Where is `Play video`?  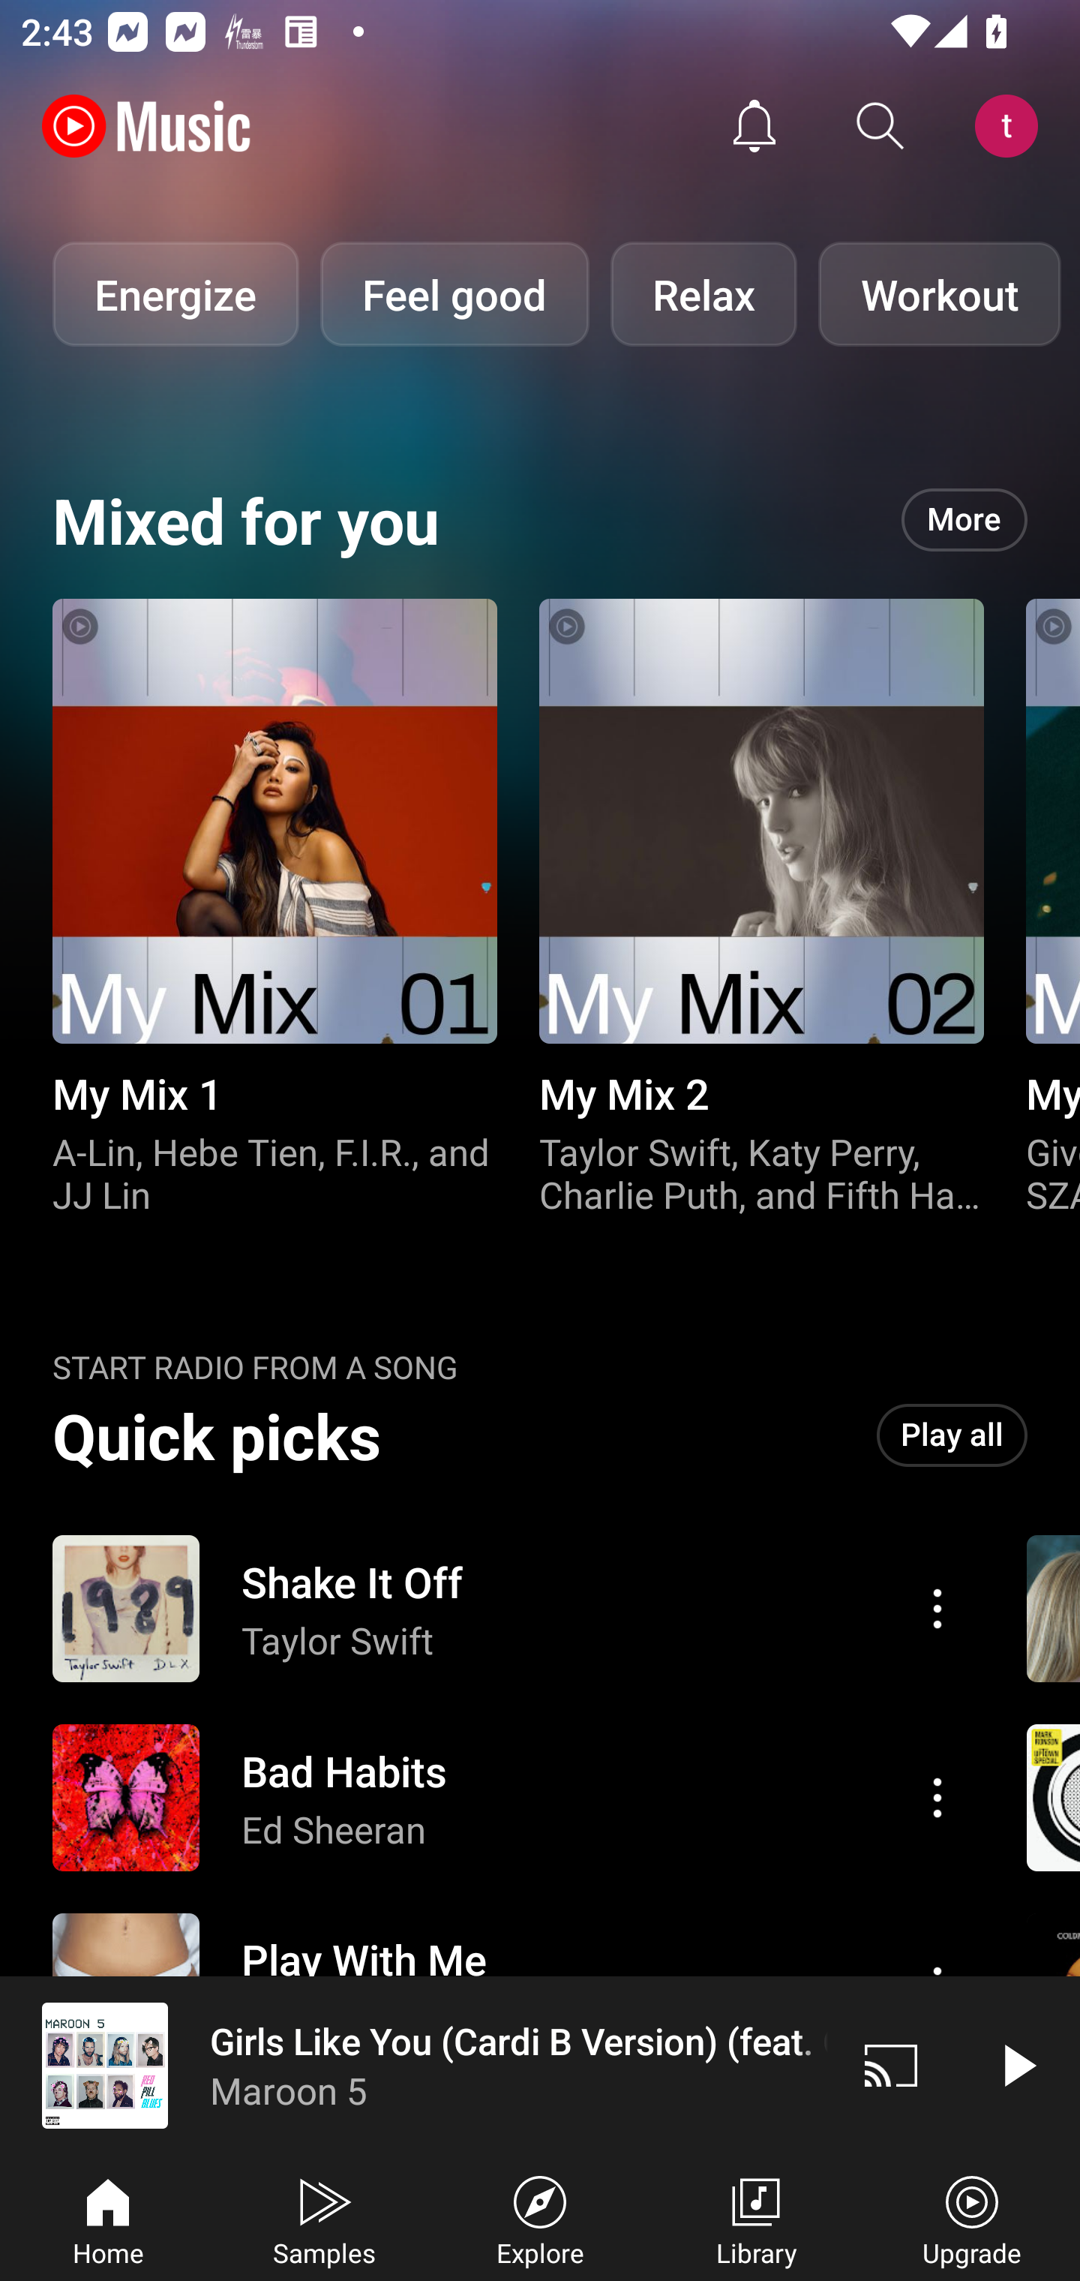
Play video is located at coordinates (1017, 2065).